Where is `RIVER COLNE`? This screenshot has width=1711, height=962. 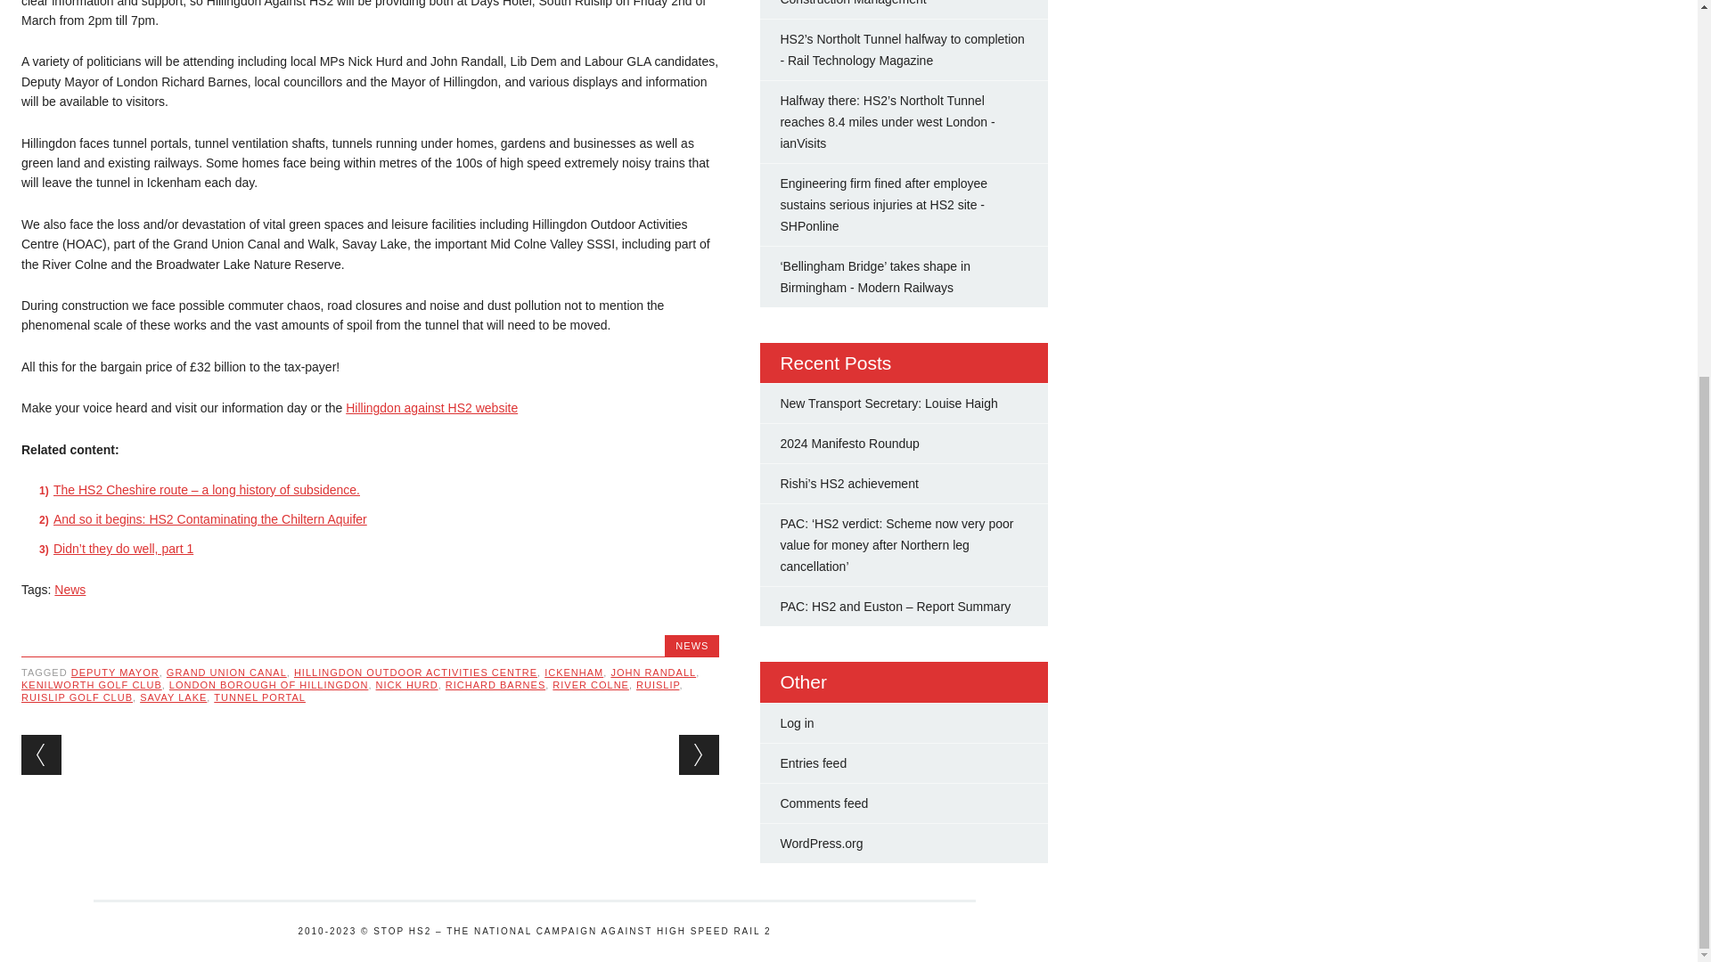
RIVER COLNE is located at coordinates (591, 684).